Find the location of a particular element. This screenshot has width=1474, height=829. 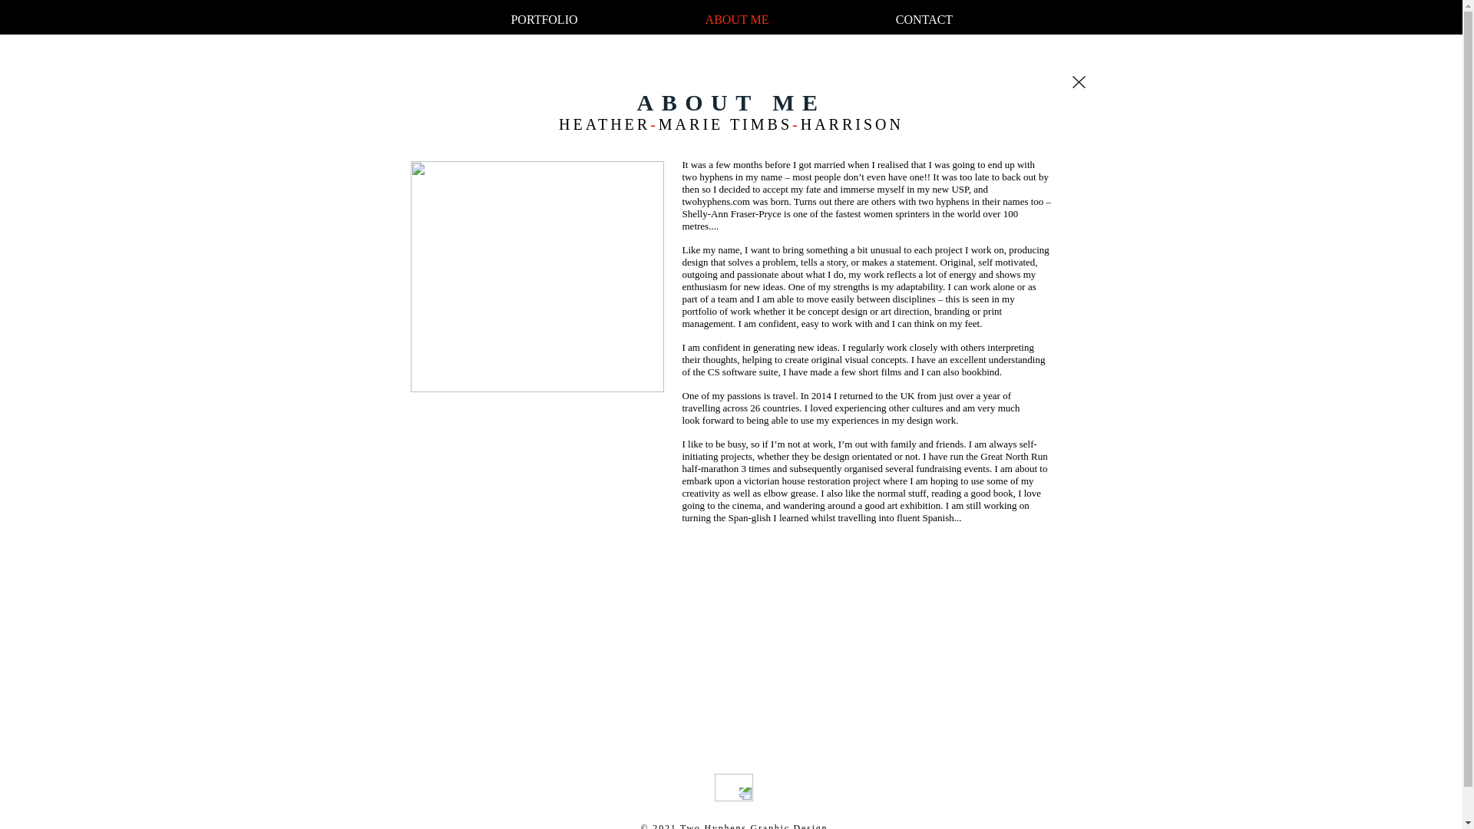

PORTFOLIO is located at coordinates (544, 17).